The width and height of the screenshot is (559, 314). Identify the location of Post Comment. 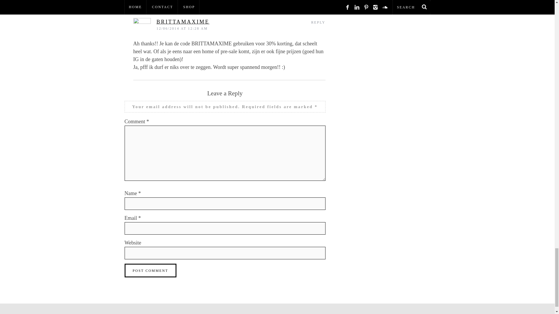
(151, 270).